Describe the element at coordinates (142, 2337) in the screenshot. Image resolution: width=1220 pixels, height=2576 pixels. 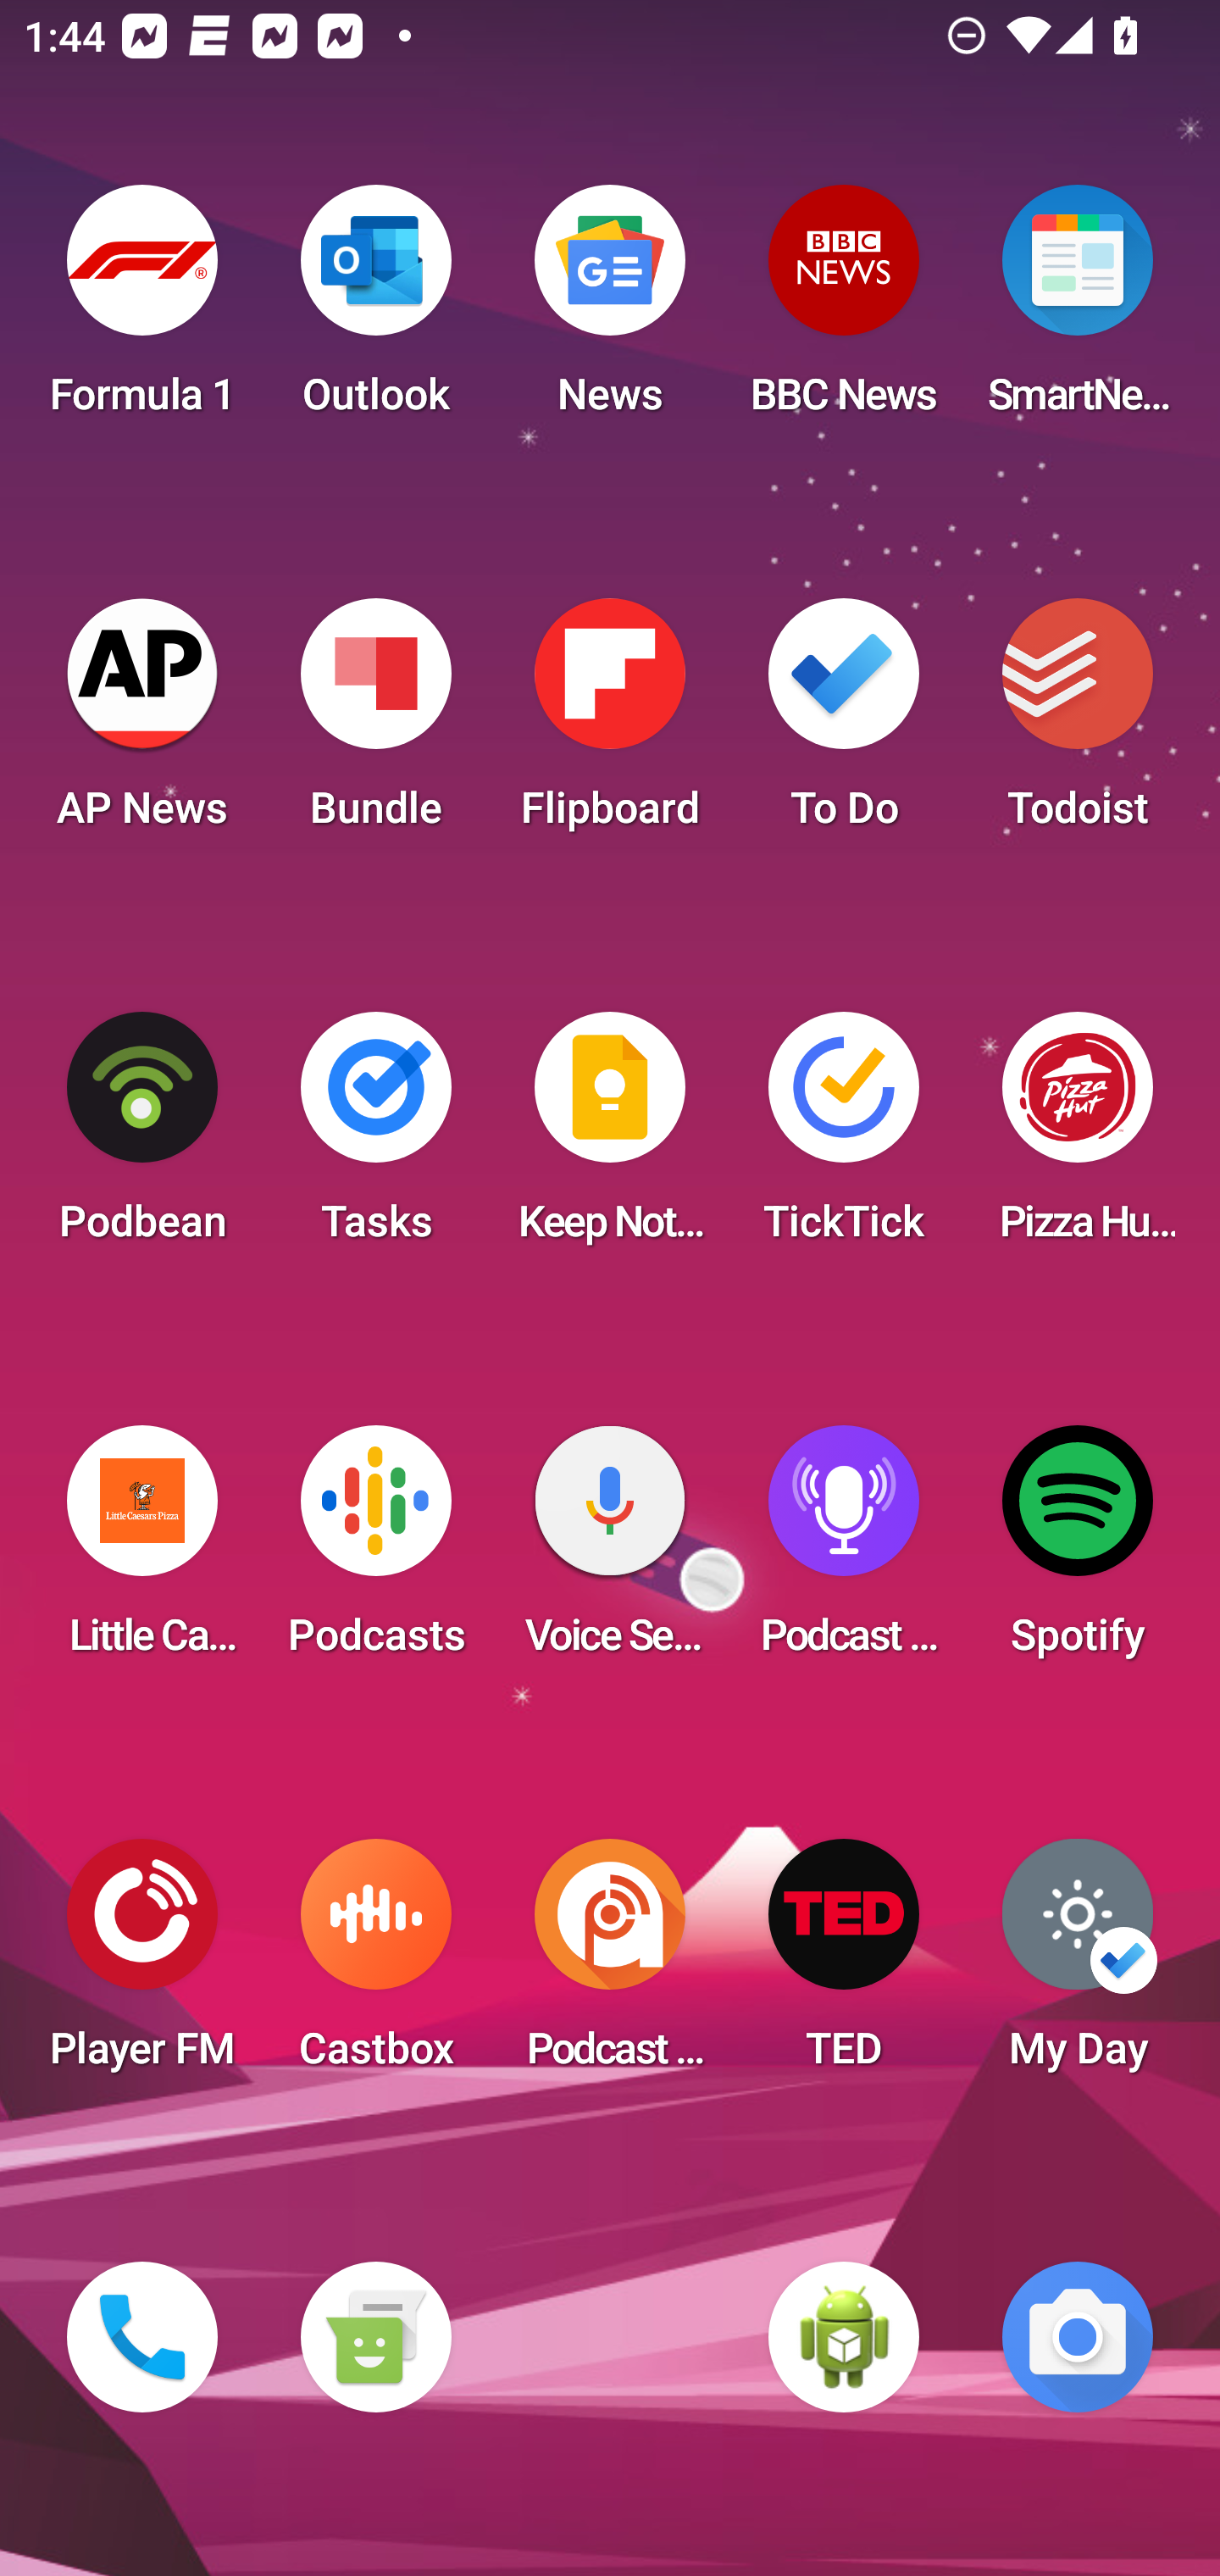
I see `Phone` at that location.